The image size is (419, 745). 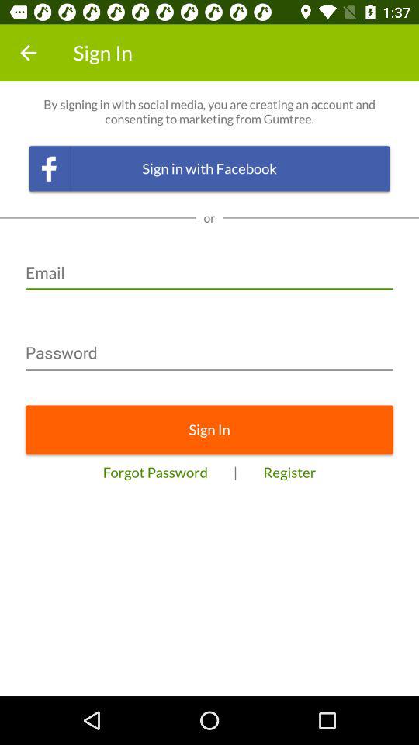 What do you see at coordinates (209, 267) in the screenshot?
I see `launch the icon below the or icon` at bounding box center [209, 267].